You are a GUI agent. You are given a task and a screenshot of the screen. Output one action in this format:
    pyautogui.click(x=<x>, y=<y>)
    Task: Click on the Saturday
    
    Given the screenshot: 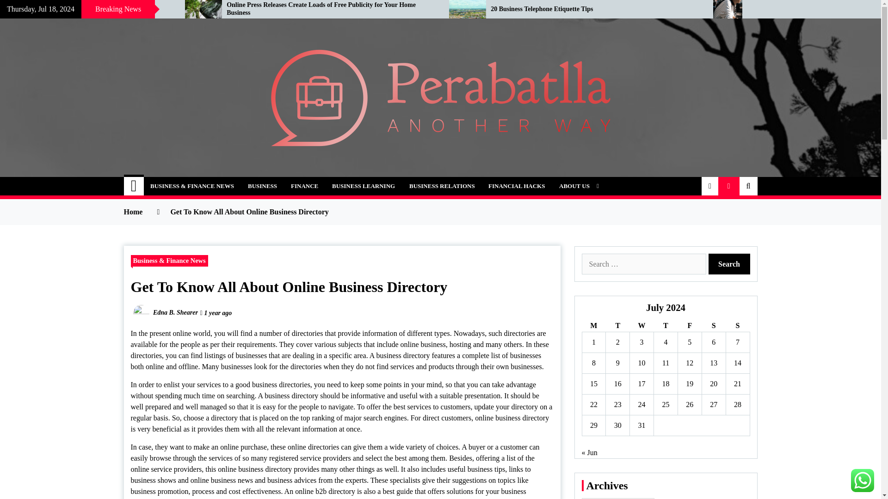 What is the action you would take?
    pyautogui.click(x=713, y=326)
    